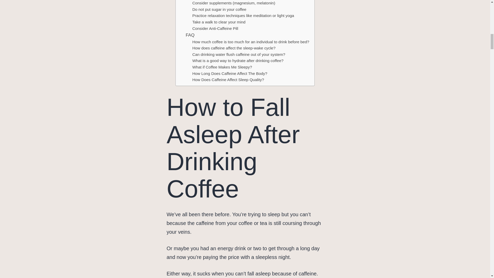 The image size is (494, 278). I want to click on Practice relaxation techniques like meditation or light yoga, so click(243, 16).